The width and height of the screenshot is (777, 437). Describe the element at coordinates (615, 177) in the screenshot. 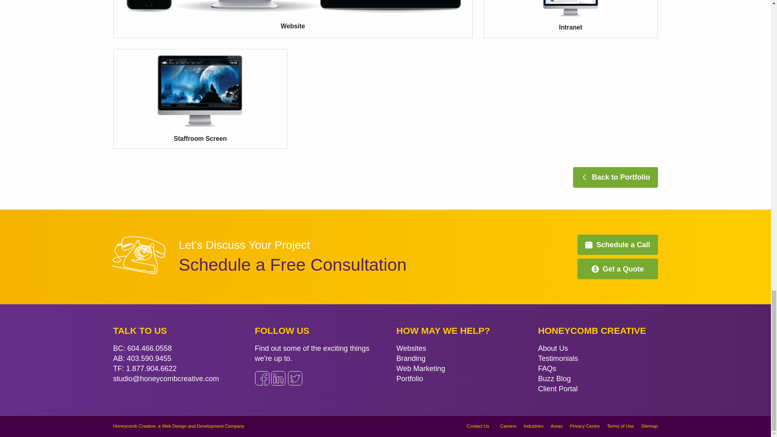

I see `Back to Portfolio` at that location.